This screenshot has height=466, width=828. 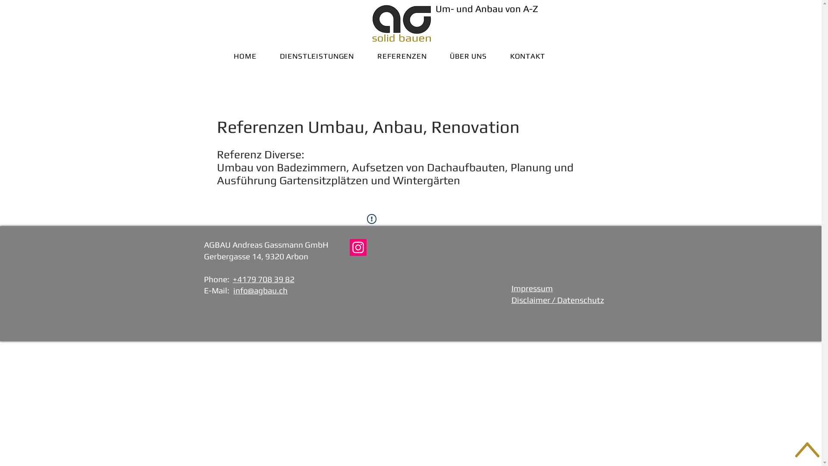 I want to click on DIENSTLEISTUNGEN, so click(x=317, y=56).